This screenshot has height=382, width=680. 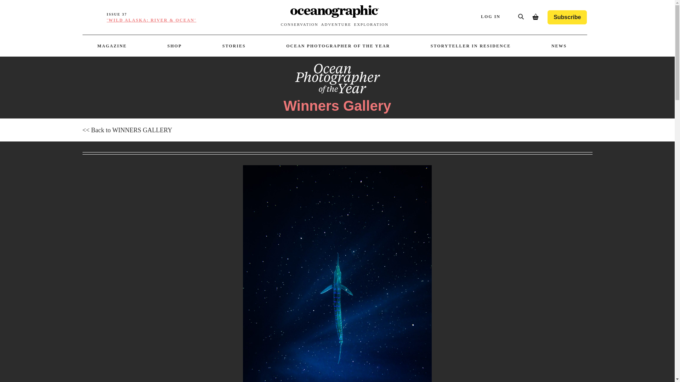 I want to click on CONSERVATION, so click(x=299, y=24).